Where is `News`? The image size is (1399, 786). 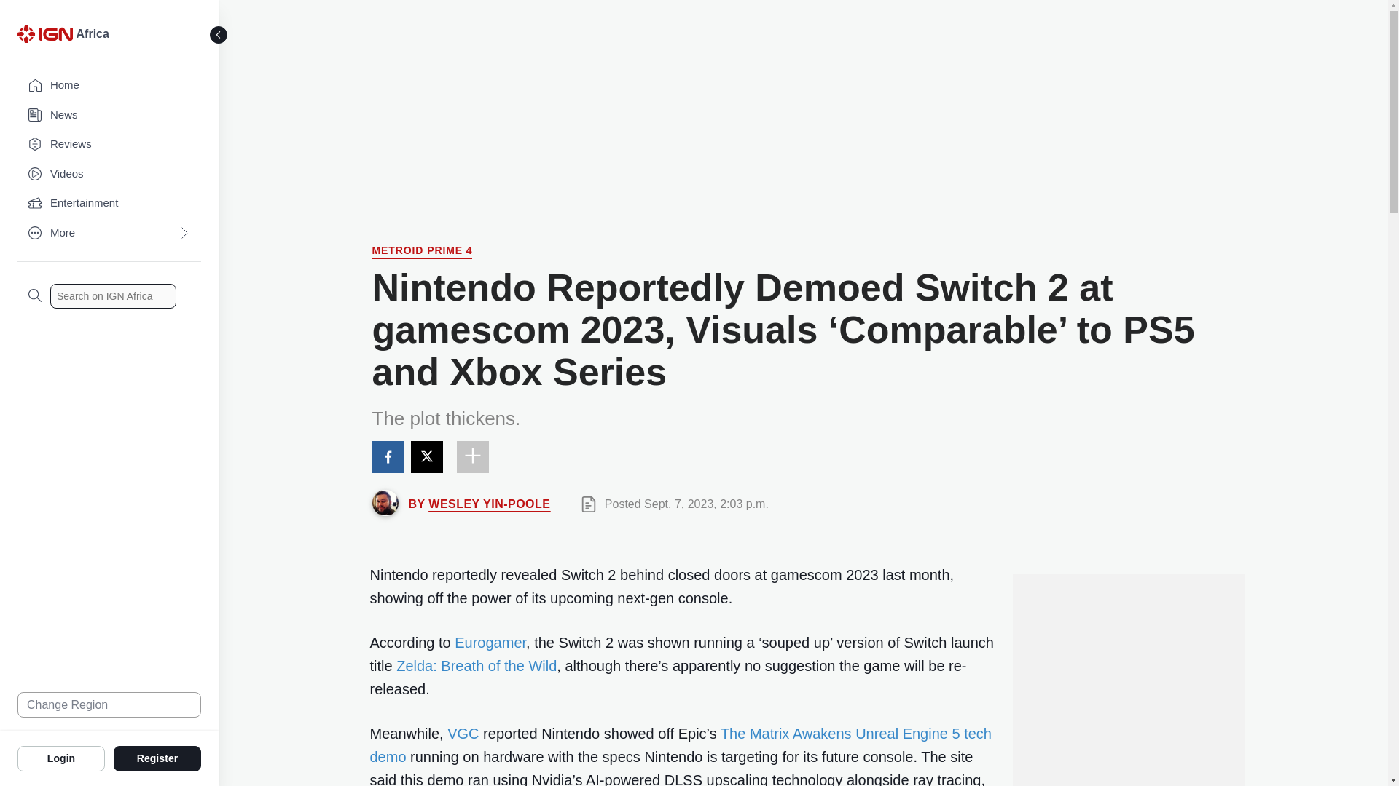 News is located at coordinates (109, 115).